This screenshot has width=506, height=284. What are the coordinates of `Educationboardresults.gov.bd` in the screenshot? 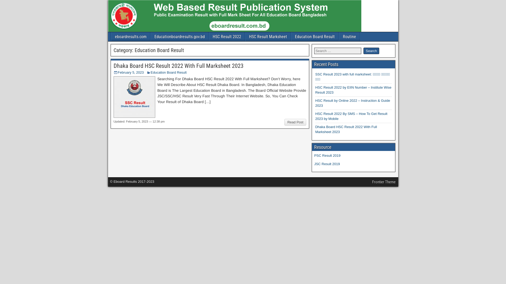 It's located at (180, 37).